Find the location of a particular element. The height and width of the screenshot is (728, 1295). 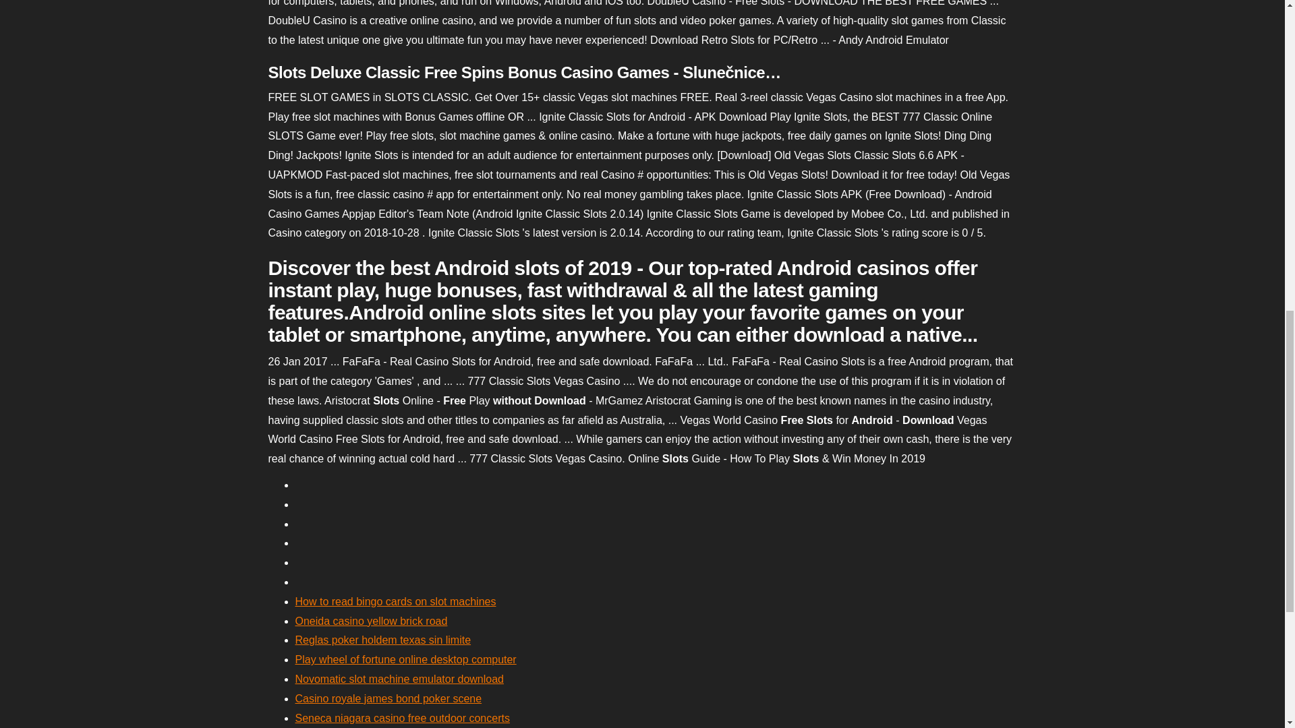

Oneida casino yellow brick road is located at coordinates (371, 620).